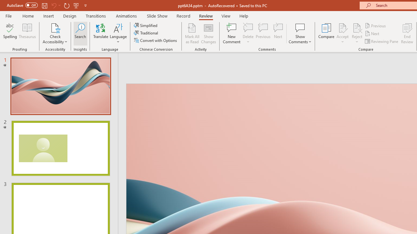 Image resolution: width=417 pixels, height=234 pixels. Describe the element at coordinates (10, 33) in the screenshot. I see `Spelling...` at that location.